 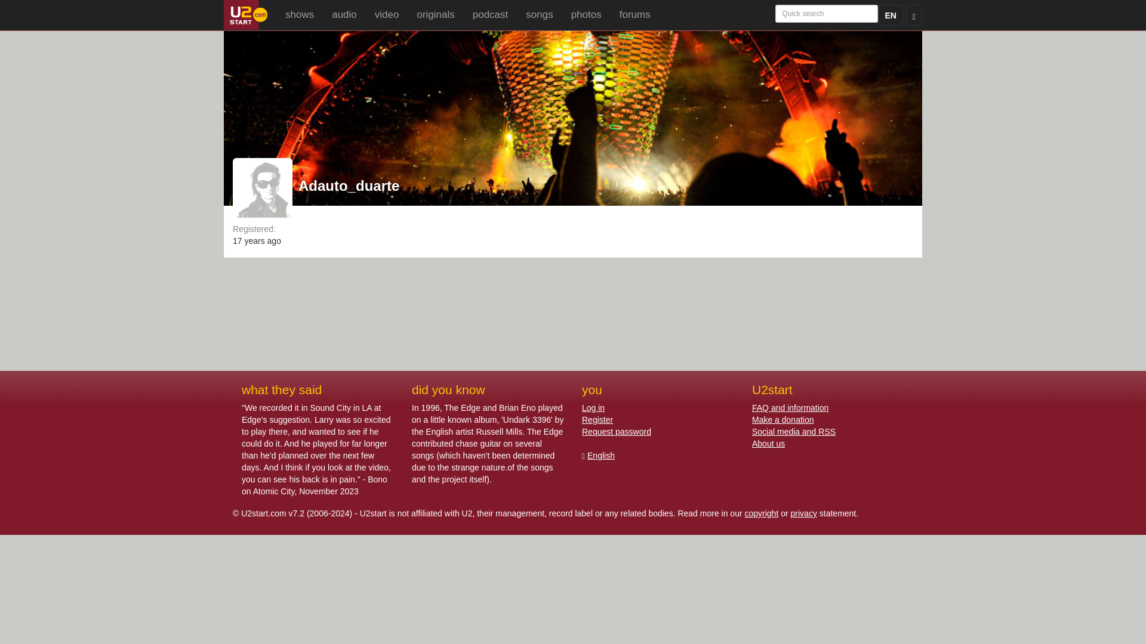 What do you see at coordinates (300, 14) in the screenshot?
I see `shows` at bounding box center [300, 14].